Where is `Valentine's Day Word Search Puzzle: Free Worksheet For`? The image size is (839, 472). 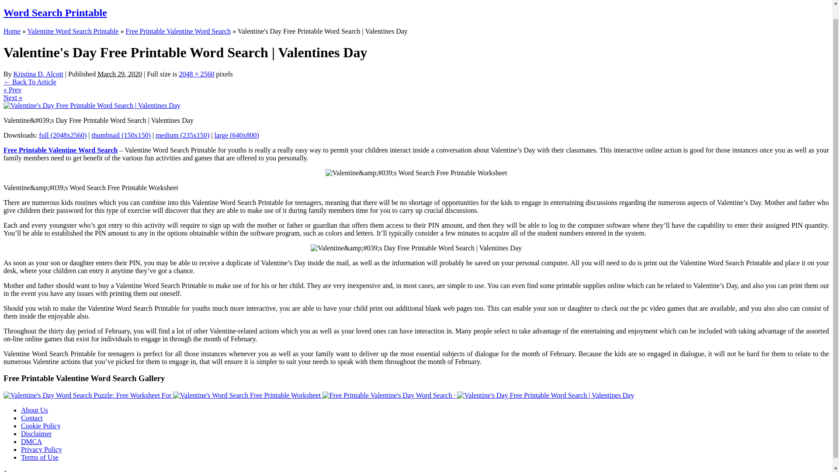
Valentine's Day Word Search Puzzle: Free Worksheet For is located at coordinates (88, 395).